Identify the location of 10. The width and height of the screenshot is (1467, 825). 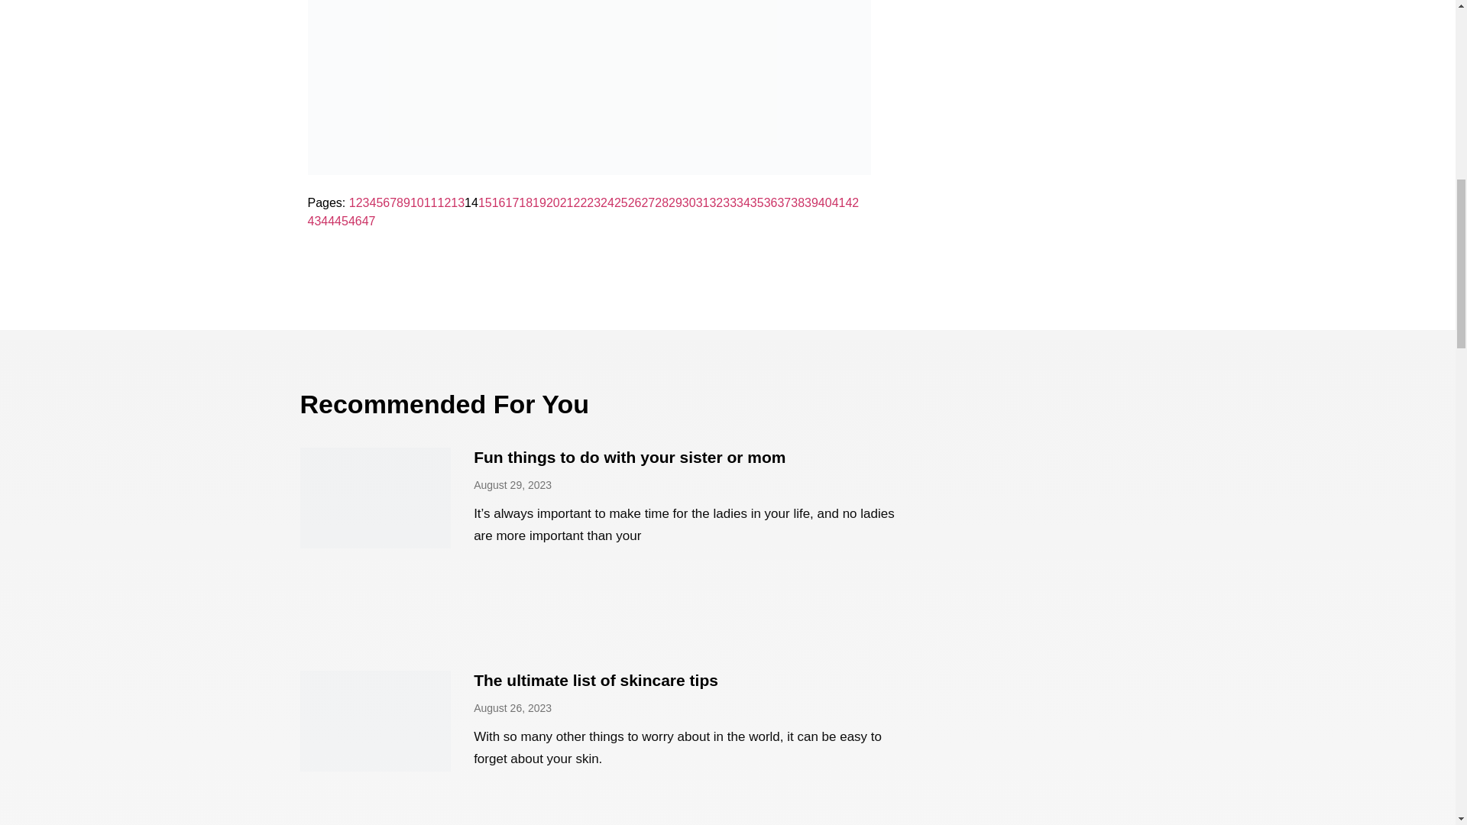
(417, 203).